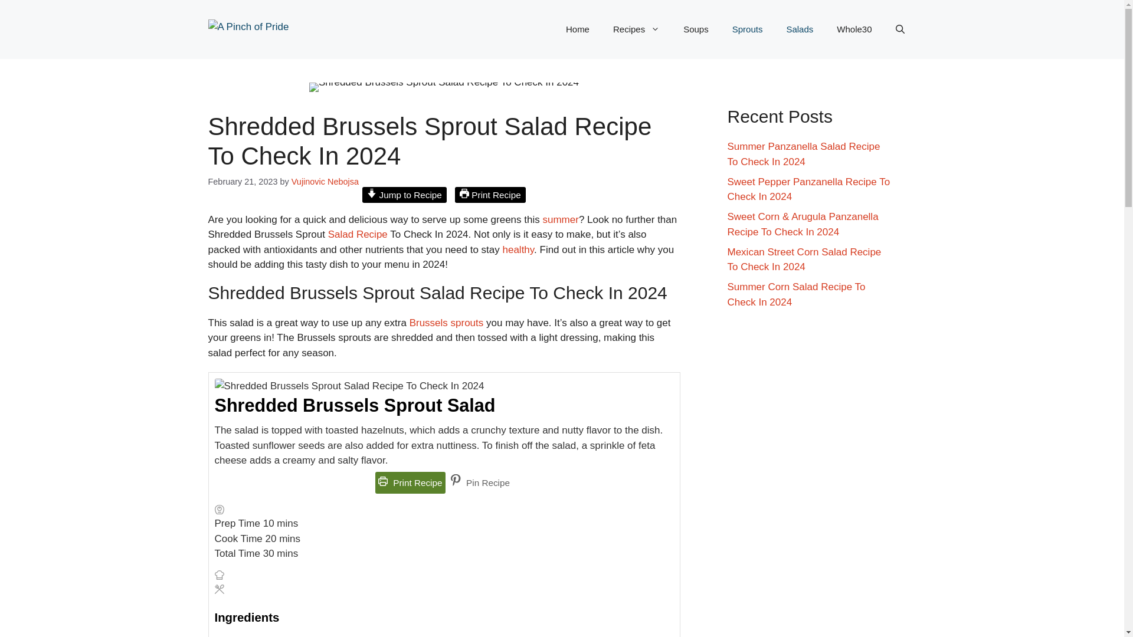 The image size is (1133, 637). I want to click on Sprouts, so click(748, 29).